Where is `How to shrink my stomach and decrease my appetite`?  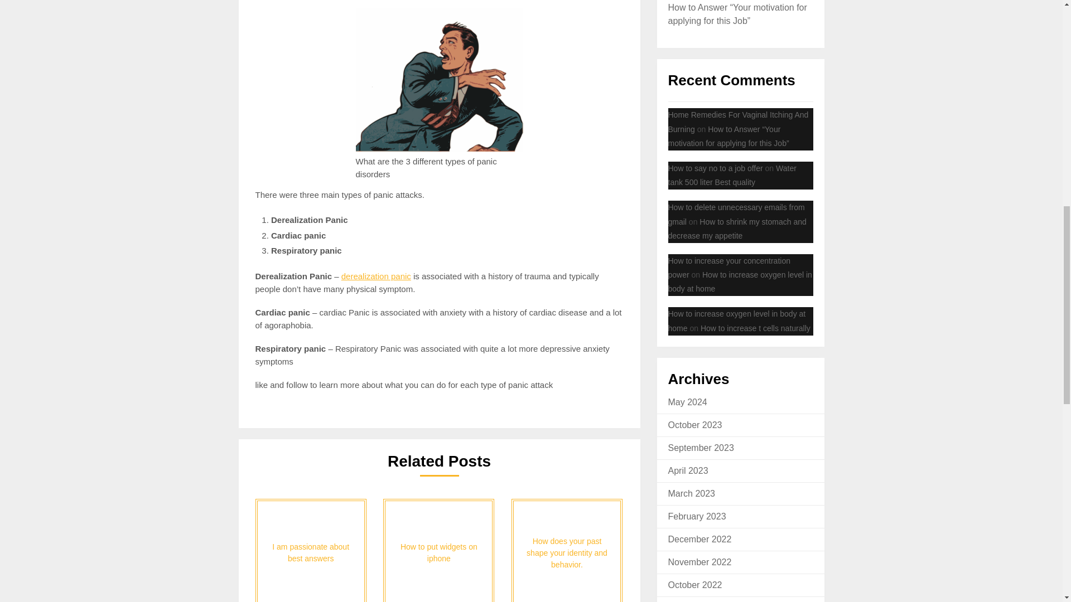 How to shrink my stomach and decrease my appetite is located at coordinates (737, 229).